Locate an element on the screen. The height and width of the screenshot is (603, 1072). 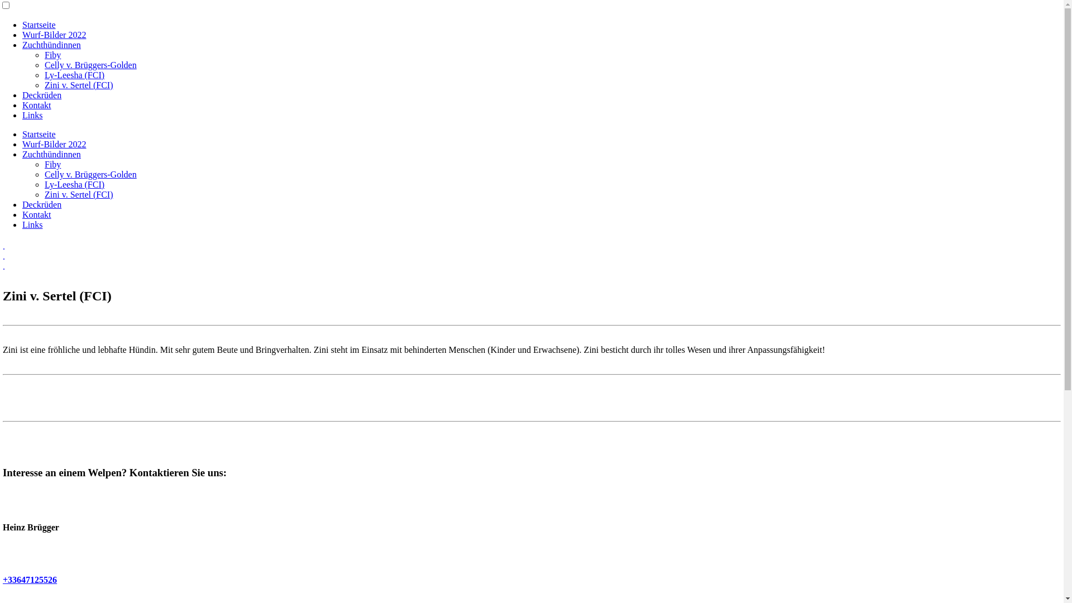
Kontakt is located at coordinates (37, 214).